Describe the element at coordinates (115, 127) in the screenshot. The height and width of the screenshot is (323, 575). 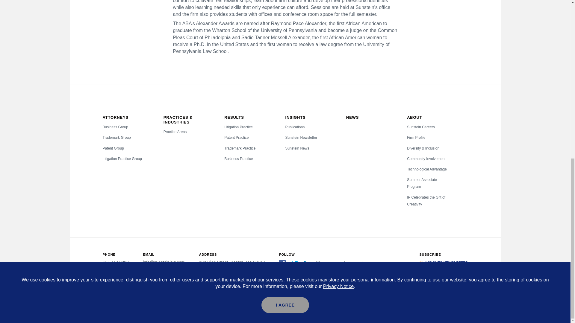
I see `Business Group` at that location.